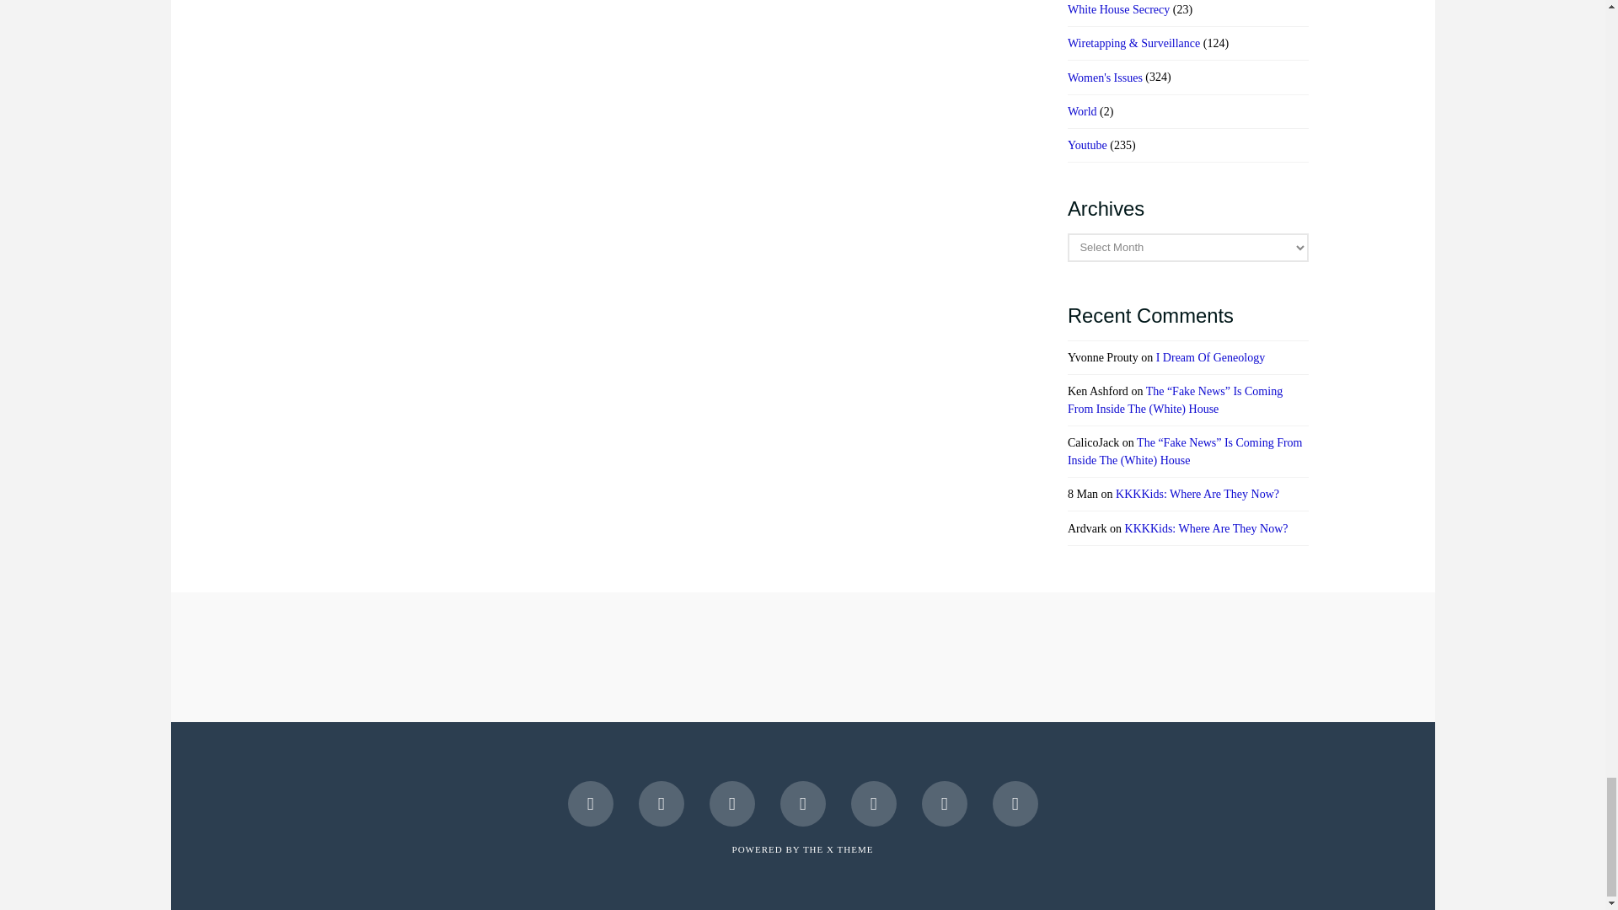 This screenshot has width=1618, height=910. What do you see at coordinates (1015, 803) in the screenshot?
I see `RSS` at bounding box center [1015, 803].